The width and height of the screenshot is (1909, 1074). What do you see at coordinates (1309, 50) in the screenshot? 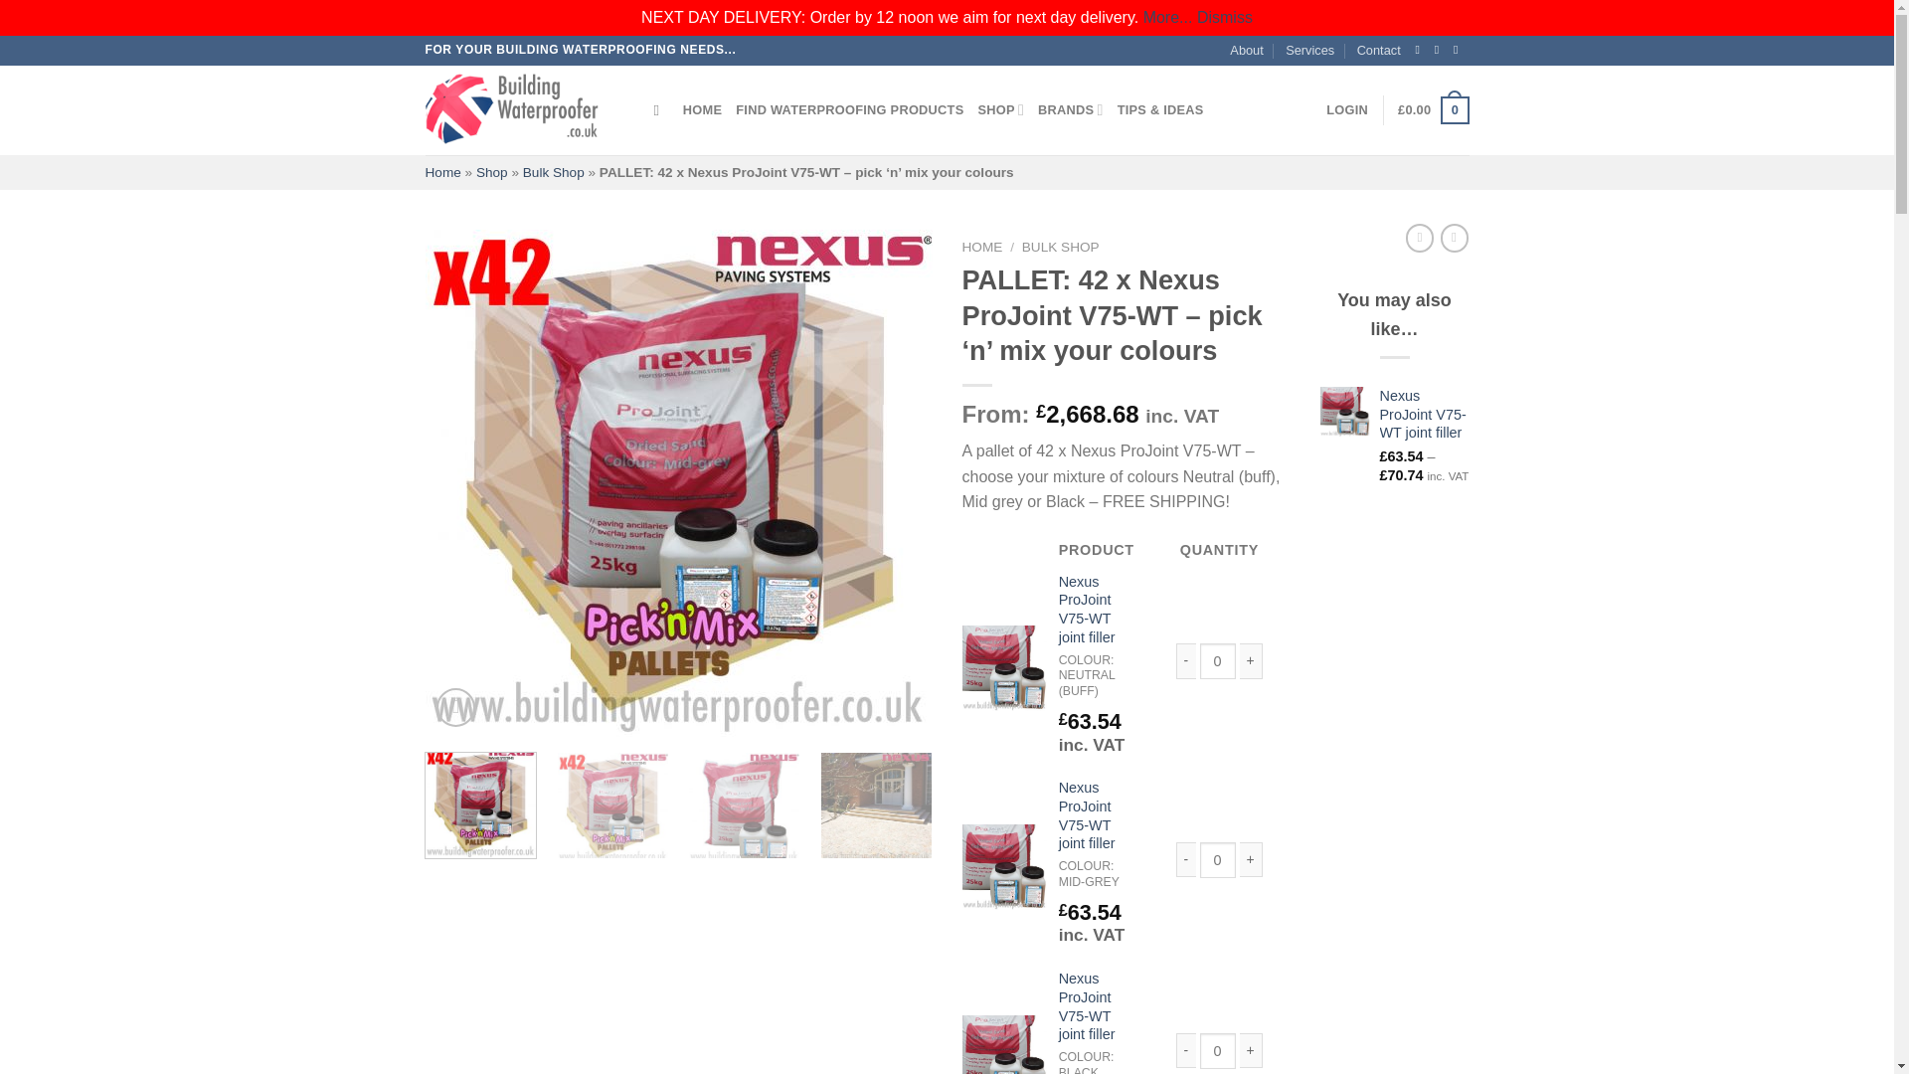
I see `Services` at bounding box center [1309, 50].